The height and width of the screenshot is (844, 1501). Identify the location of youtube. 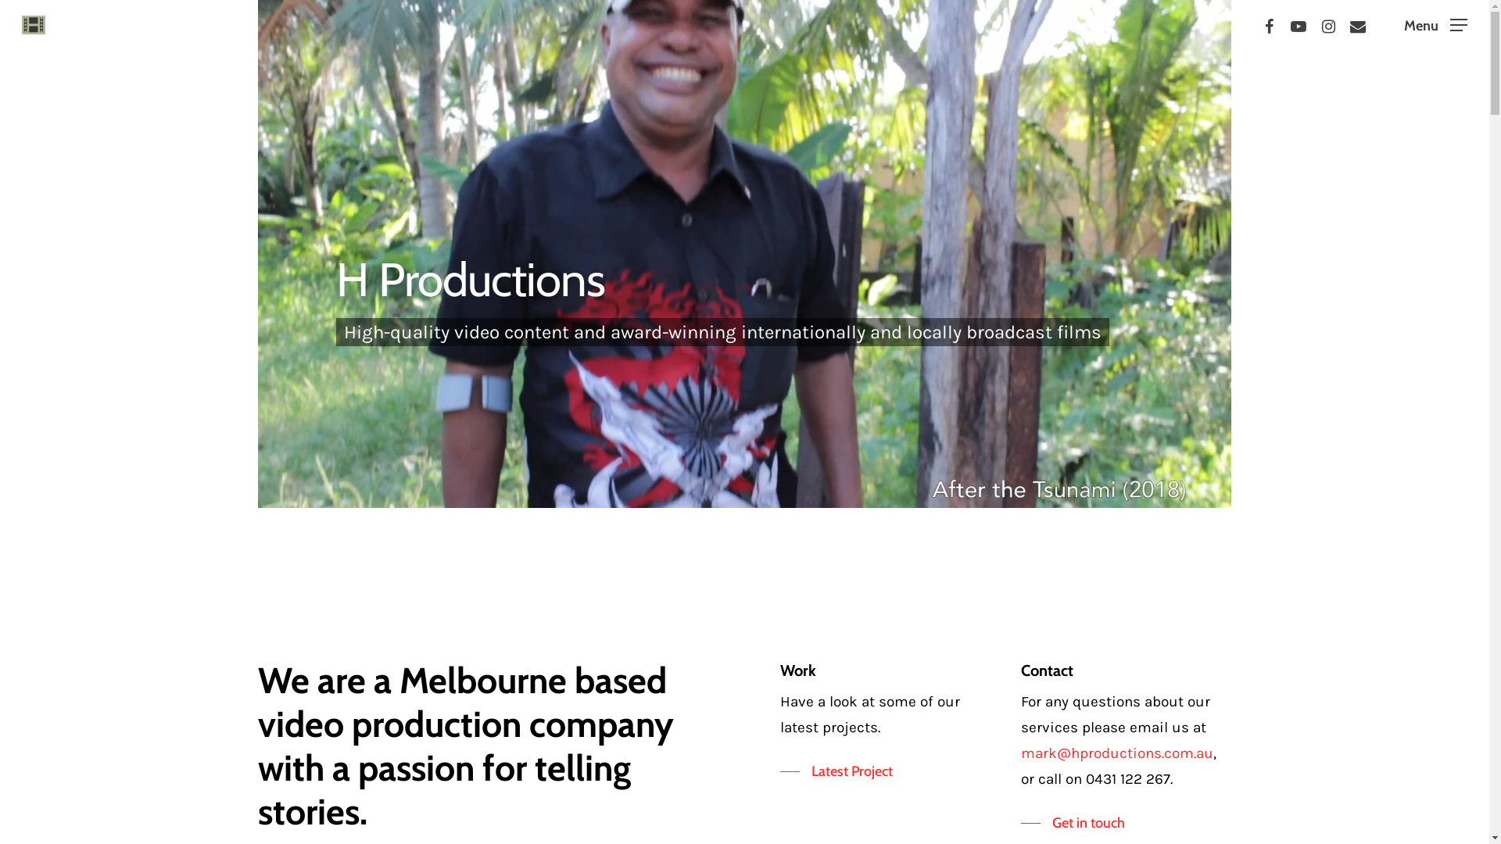
(1299, 25).